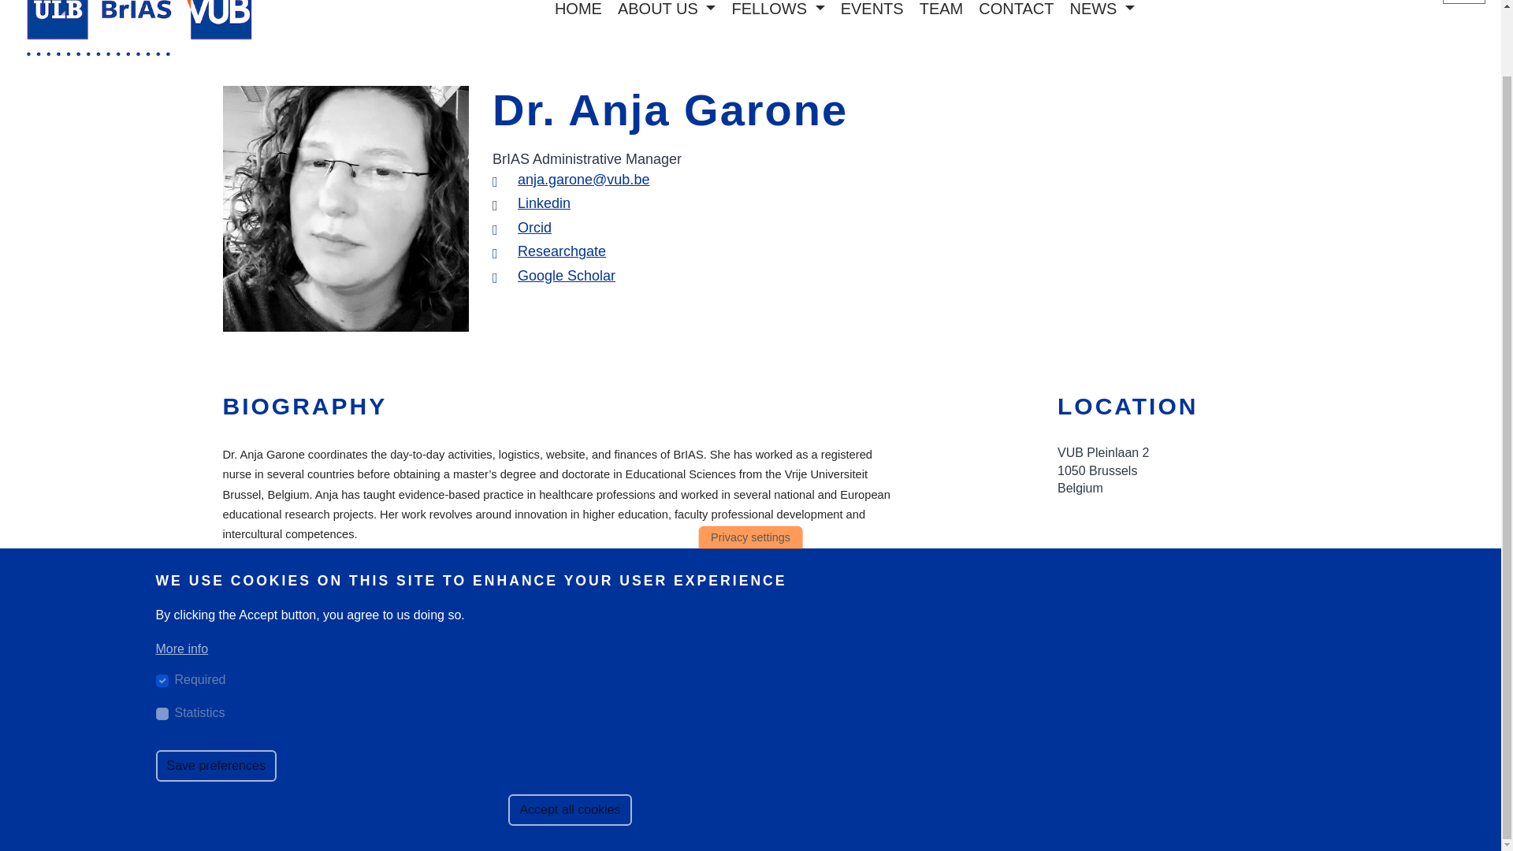 Image resolution: width=1513 pixels, height=851 pixels. What do you see at coordinates (569, 738) in the screenshot?
I see `Accept all cookies` at bounding box center [569, 738].